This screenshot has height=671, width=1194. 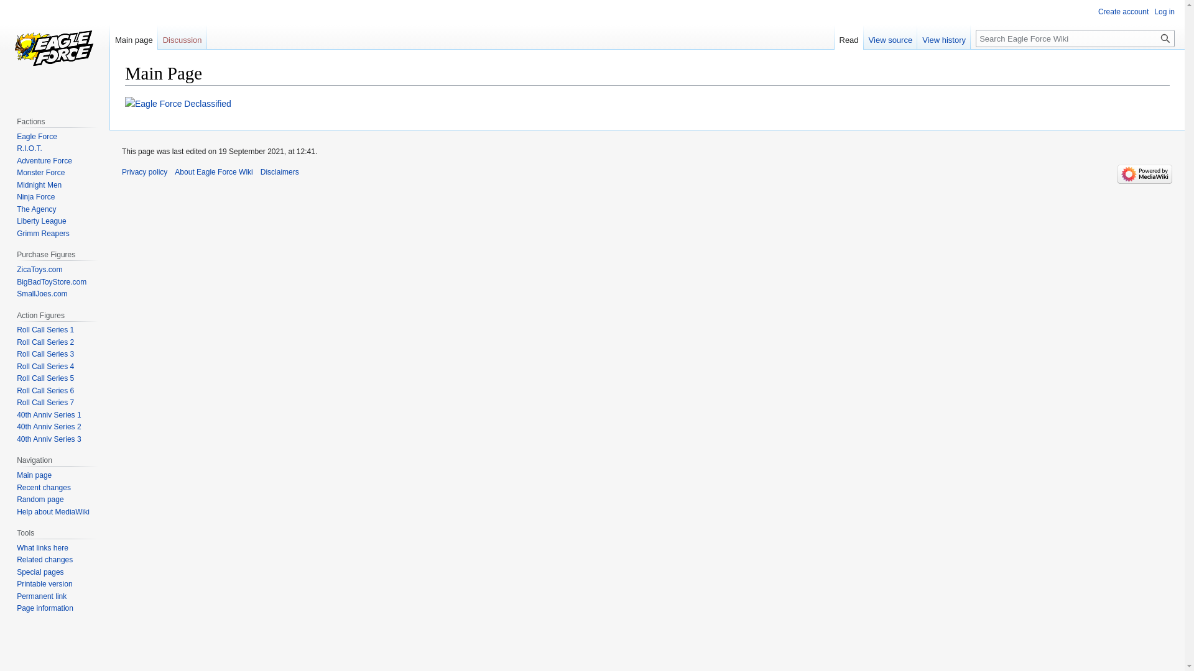 What do you see at coordinates (144, 172) in the screenshot?
I see `Privacy policy` at bounding box center [144, 172].